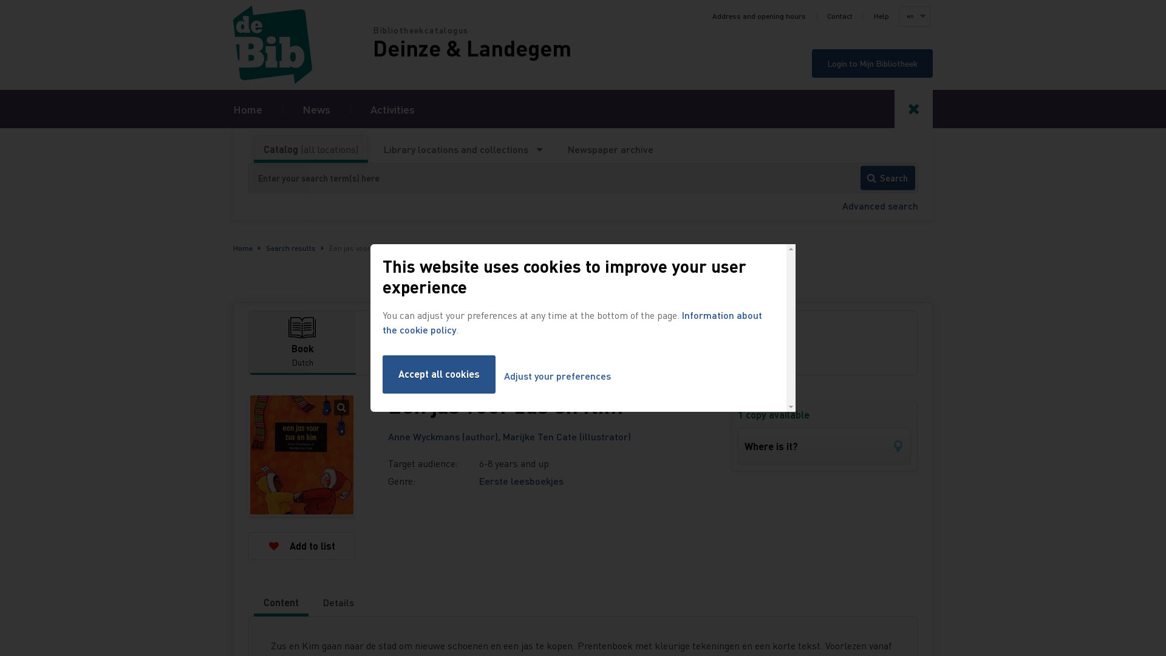 The image size is (1166, 656). I want to click on Search, so click(887, 178).